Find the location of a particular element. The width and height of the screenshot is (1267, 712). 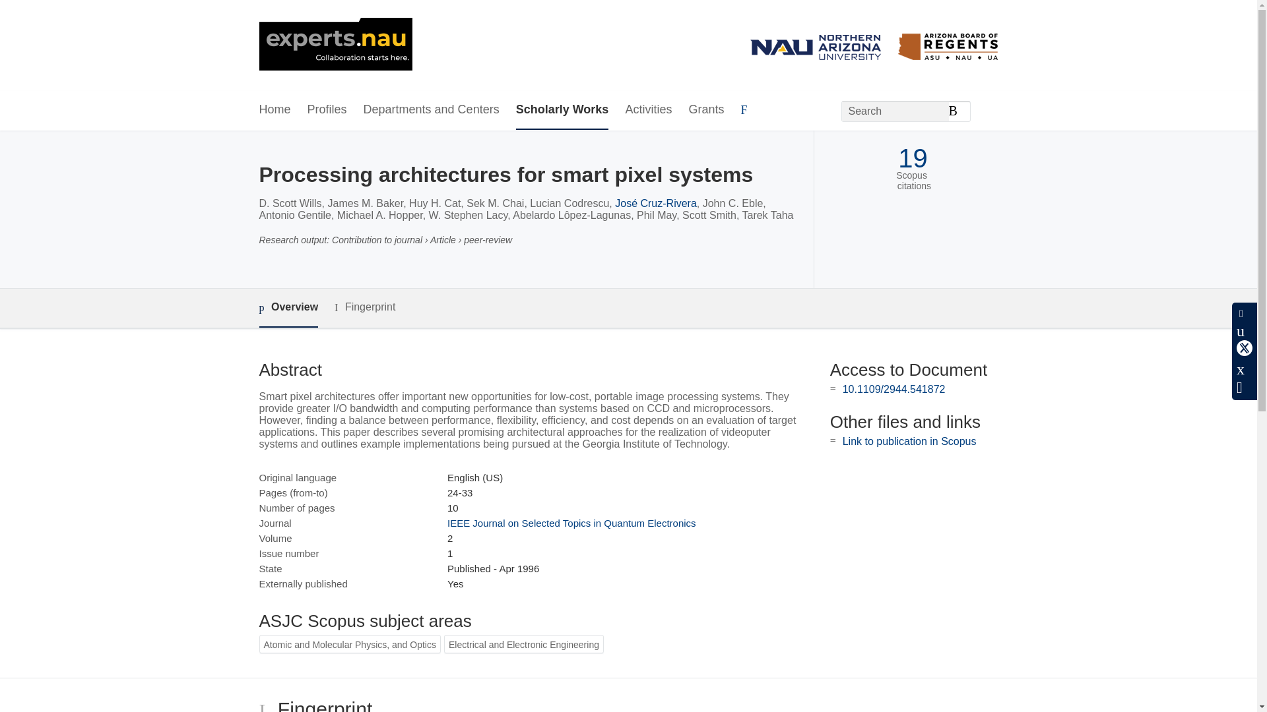

Link to publication in Scopus is located at coordinates (909, 441).